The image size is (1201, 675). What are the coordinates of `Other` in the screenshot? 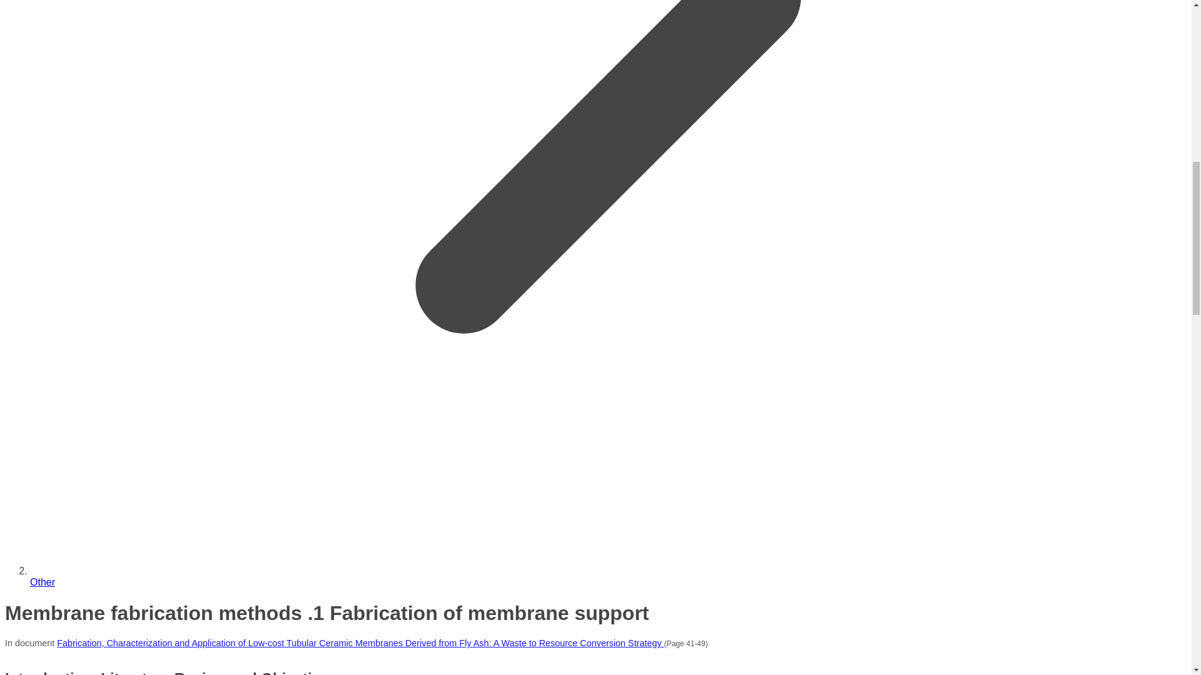 It's located at (43, 582).